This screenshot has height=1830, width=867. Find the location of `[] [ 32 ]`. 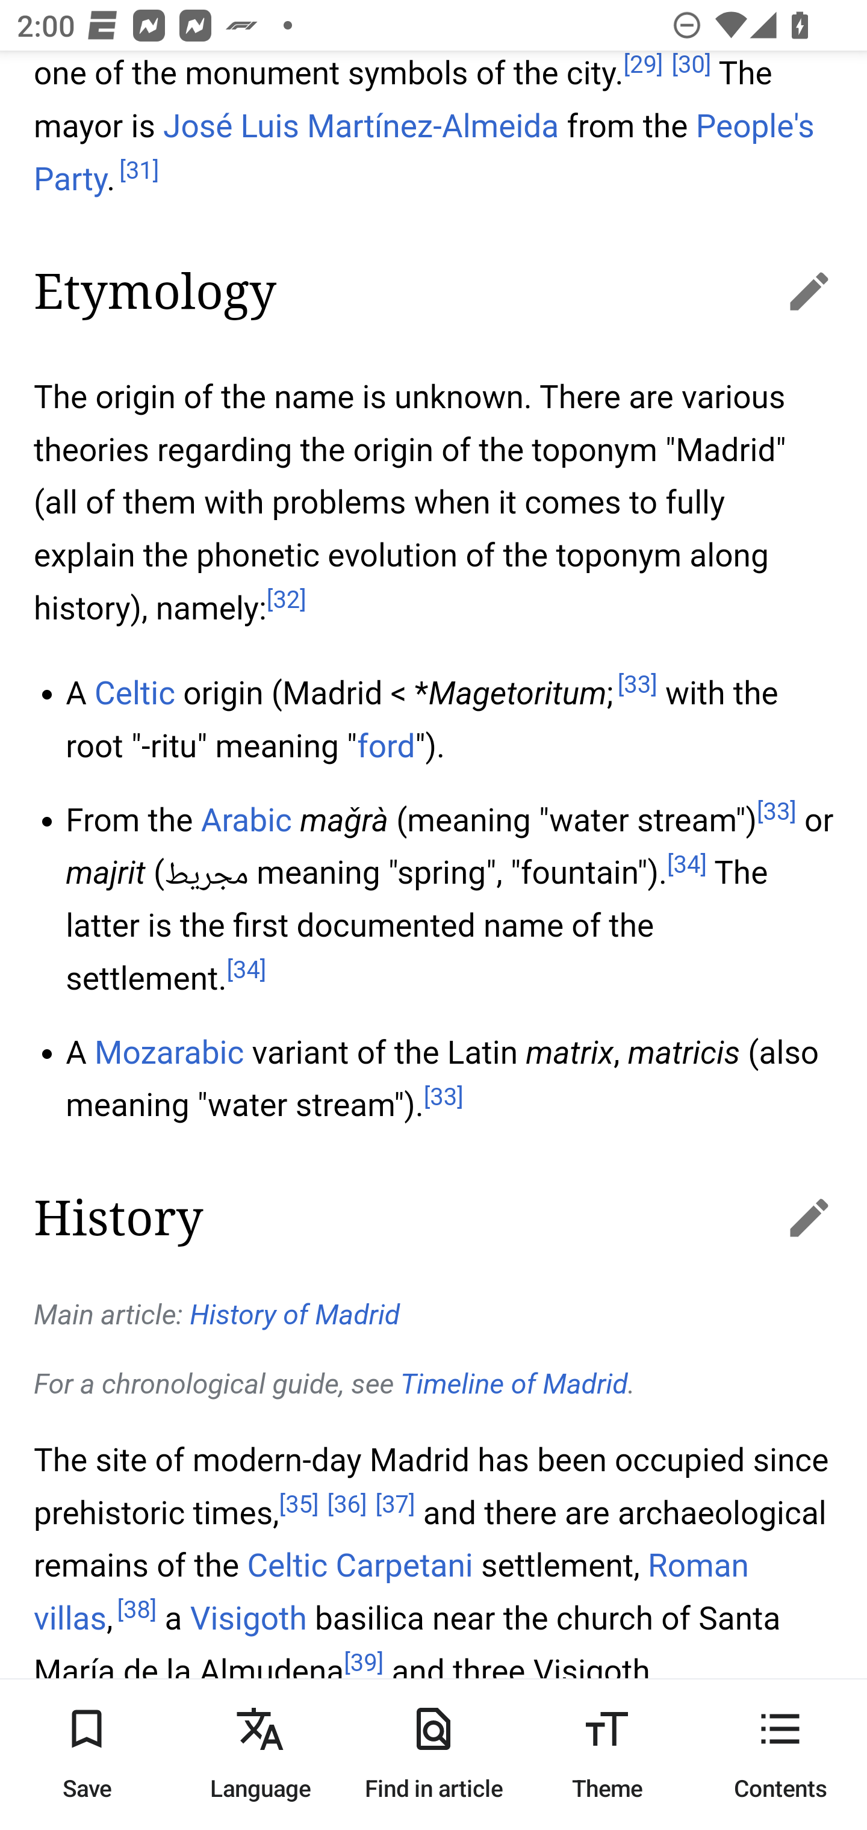

[] [ 32 ] is located at coordinates (287, 601).